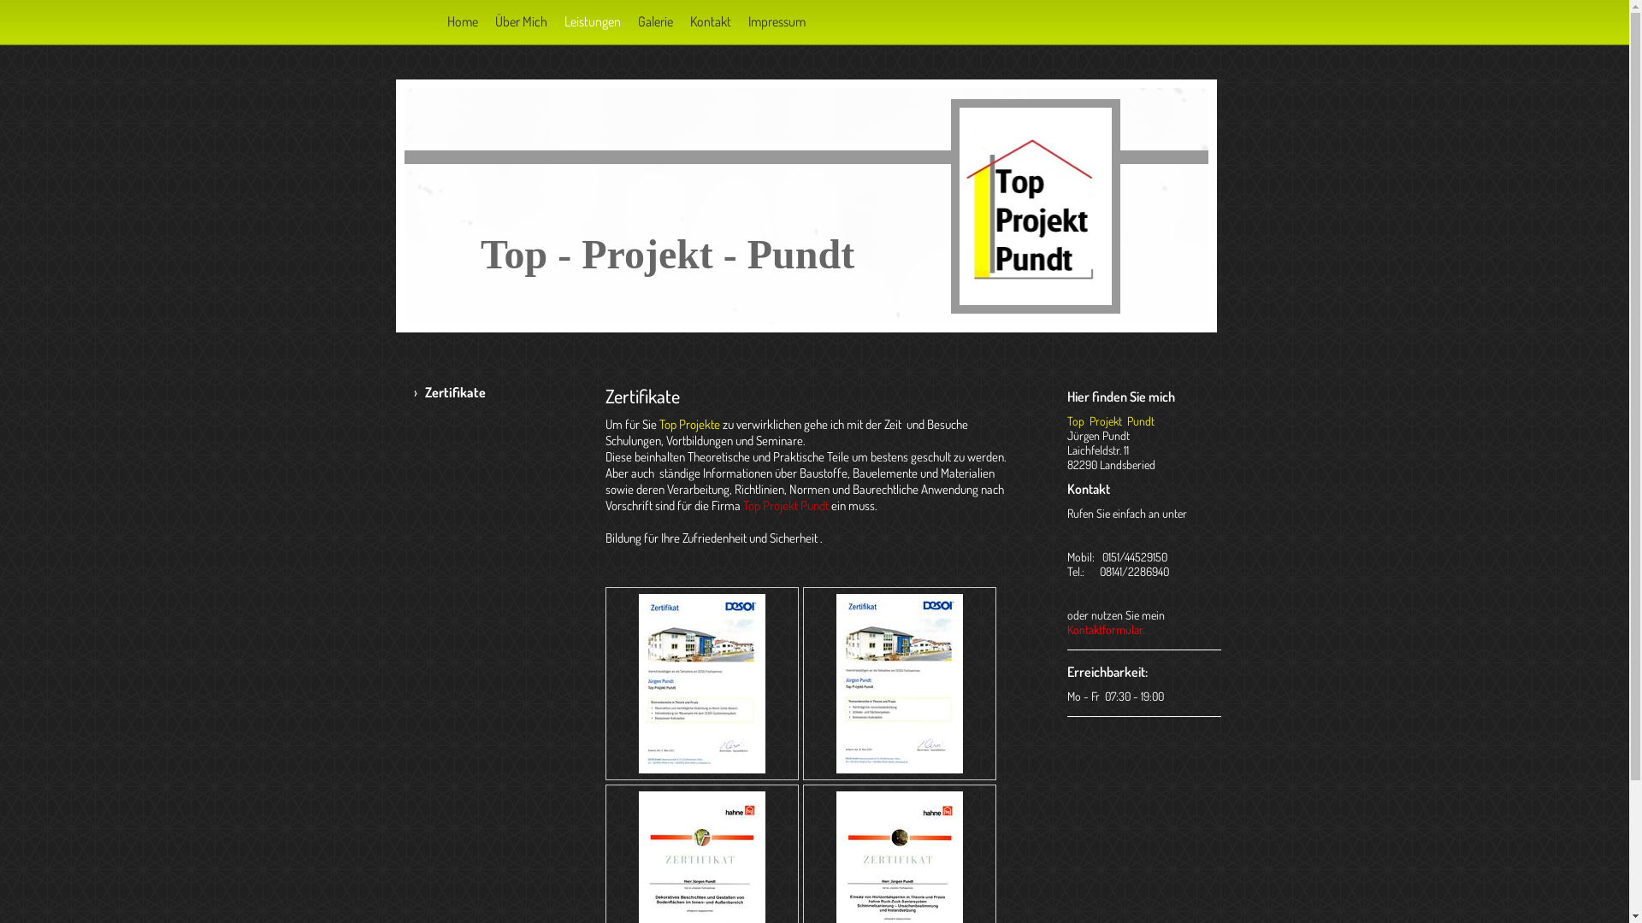 The image size is (1642, 923). I want to click on Kontakt, so click(710, 21).